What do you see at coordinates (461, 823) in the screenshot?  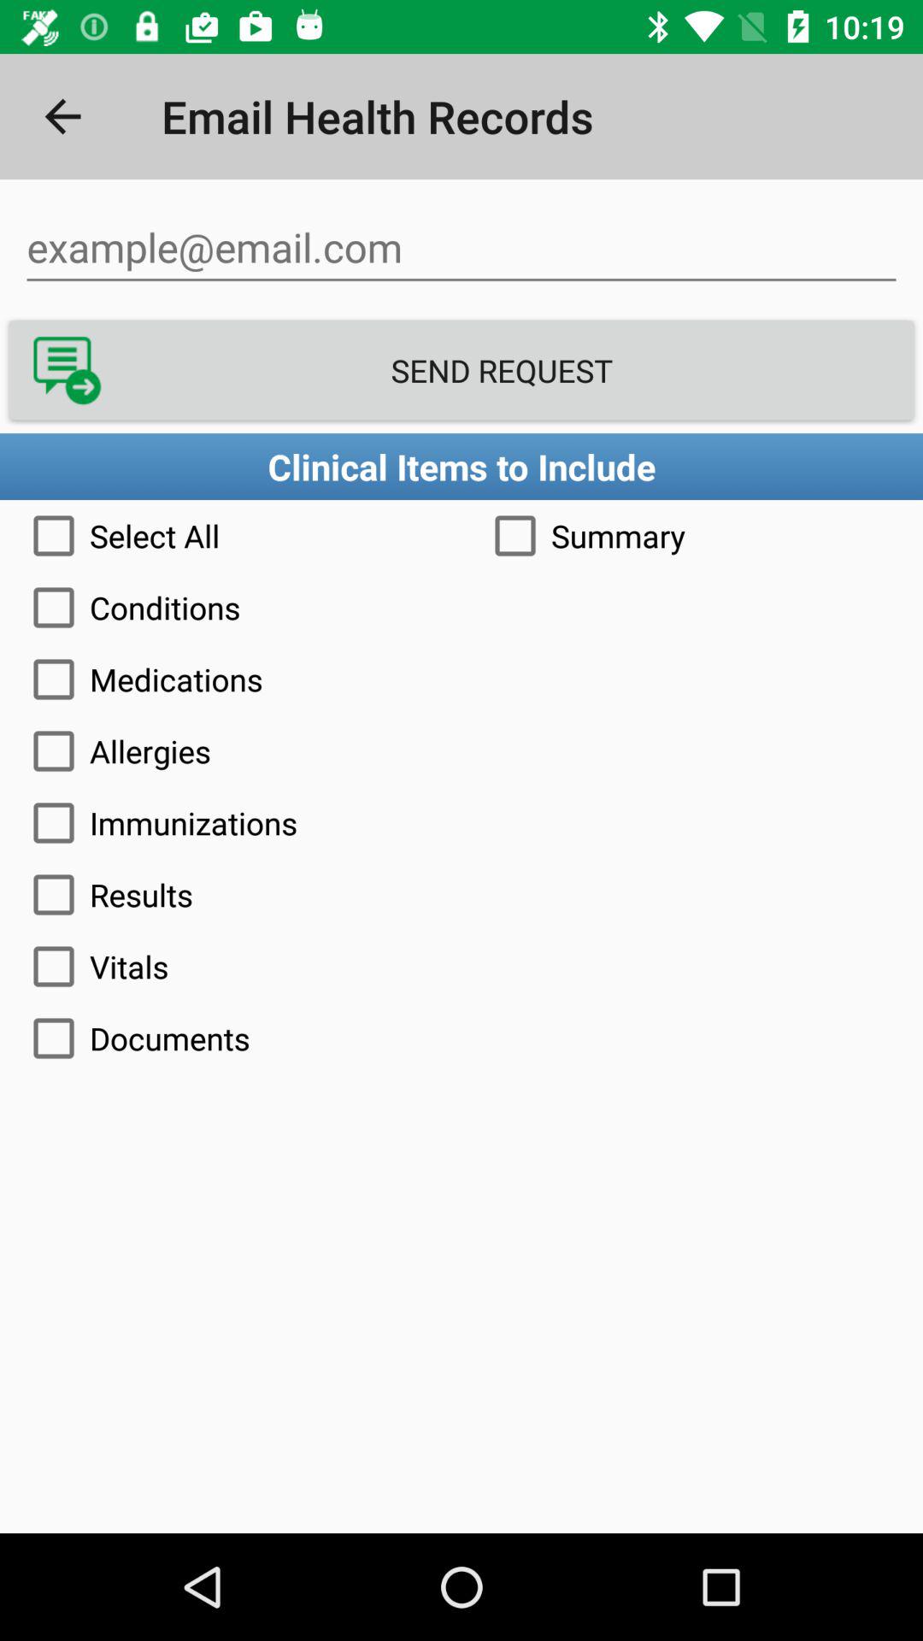 I see `choose the icon below allergies item` at bounding box center [461, 823].